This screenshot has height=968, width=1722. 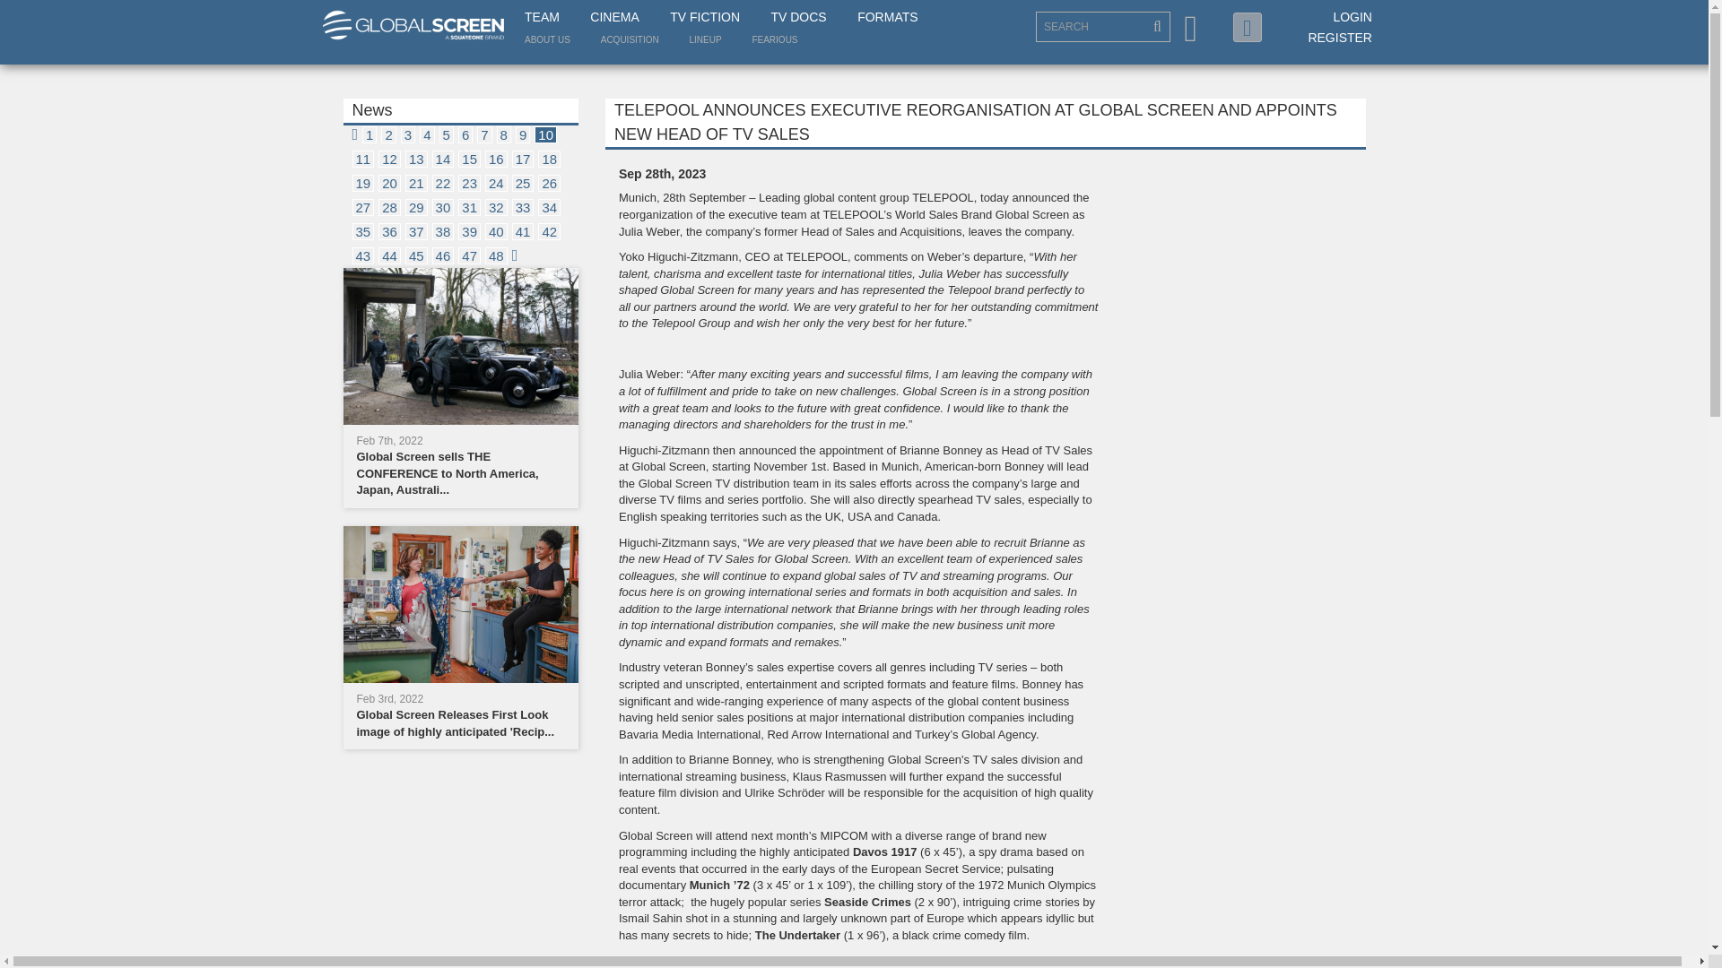 What do you see at coordinates (630, 39) in the screenshot?
I see `ACQUISITION` at bounding box center [630, 39].